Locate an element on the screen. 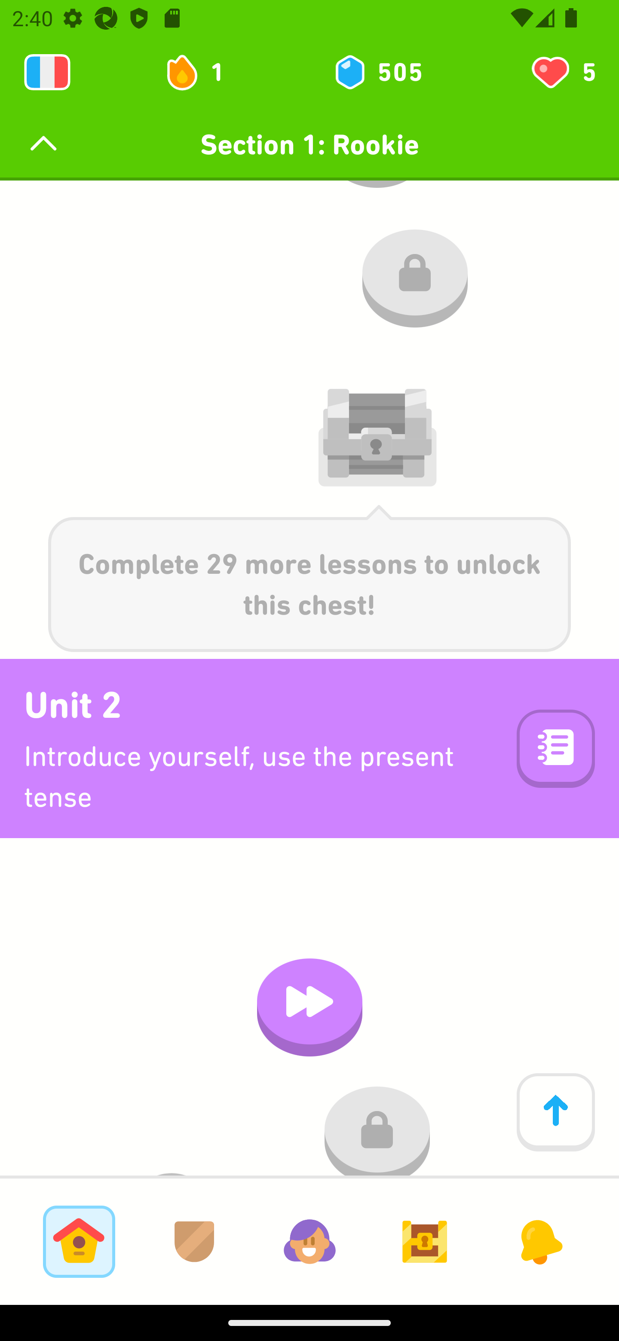 This screenshot has width=619, height=1341. You have 5 hearts left 5 is located at coordinates (562, 72).